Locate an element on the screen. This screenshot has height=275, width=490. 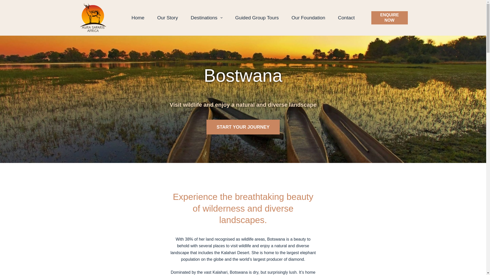
Our Story is located at coordinates (167, 18).